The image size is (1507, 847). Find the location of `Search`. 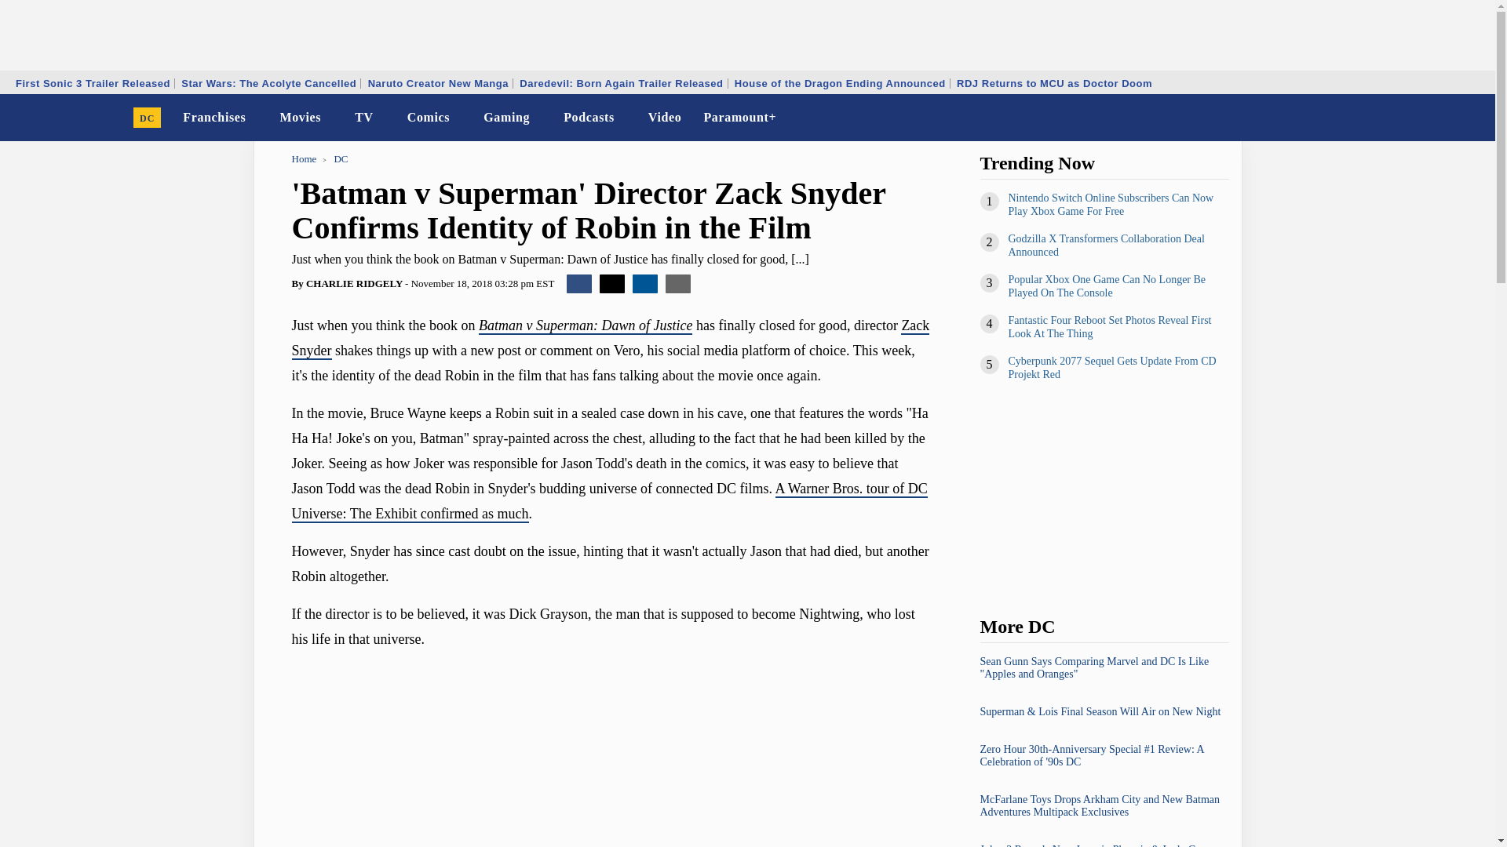

Search is located at coordinates (1472, 118).